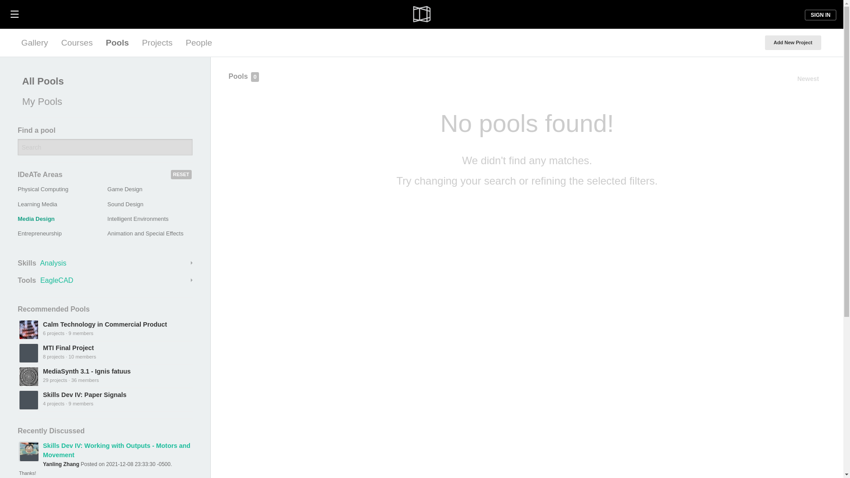  I want to click on Media Design, so click(36, 219).